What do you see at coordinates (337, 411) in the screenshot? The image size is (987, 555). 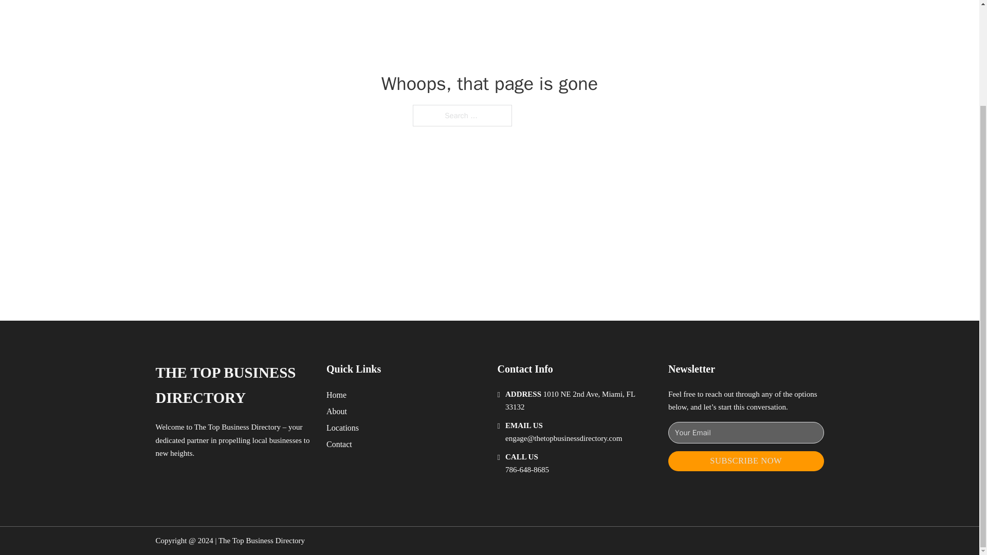 I see `About` at bounding box center [337, 411].